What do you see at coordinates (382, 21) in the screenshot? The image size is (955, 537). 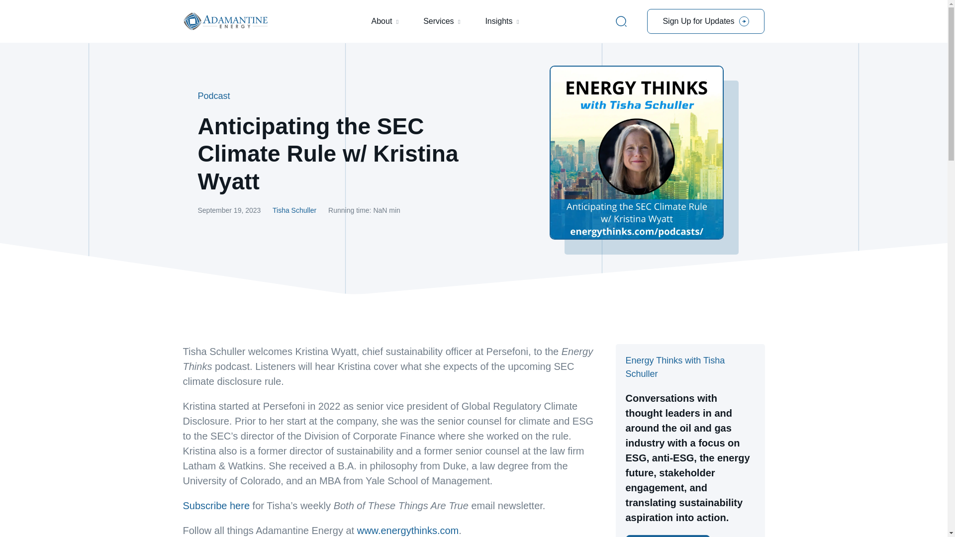 I see `About` at bounding box center [382, 21].